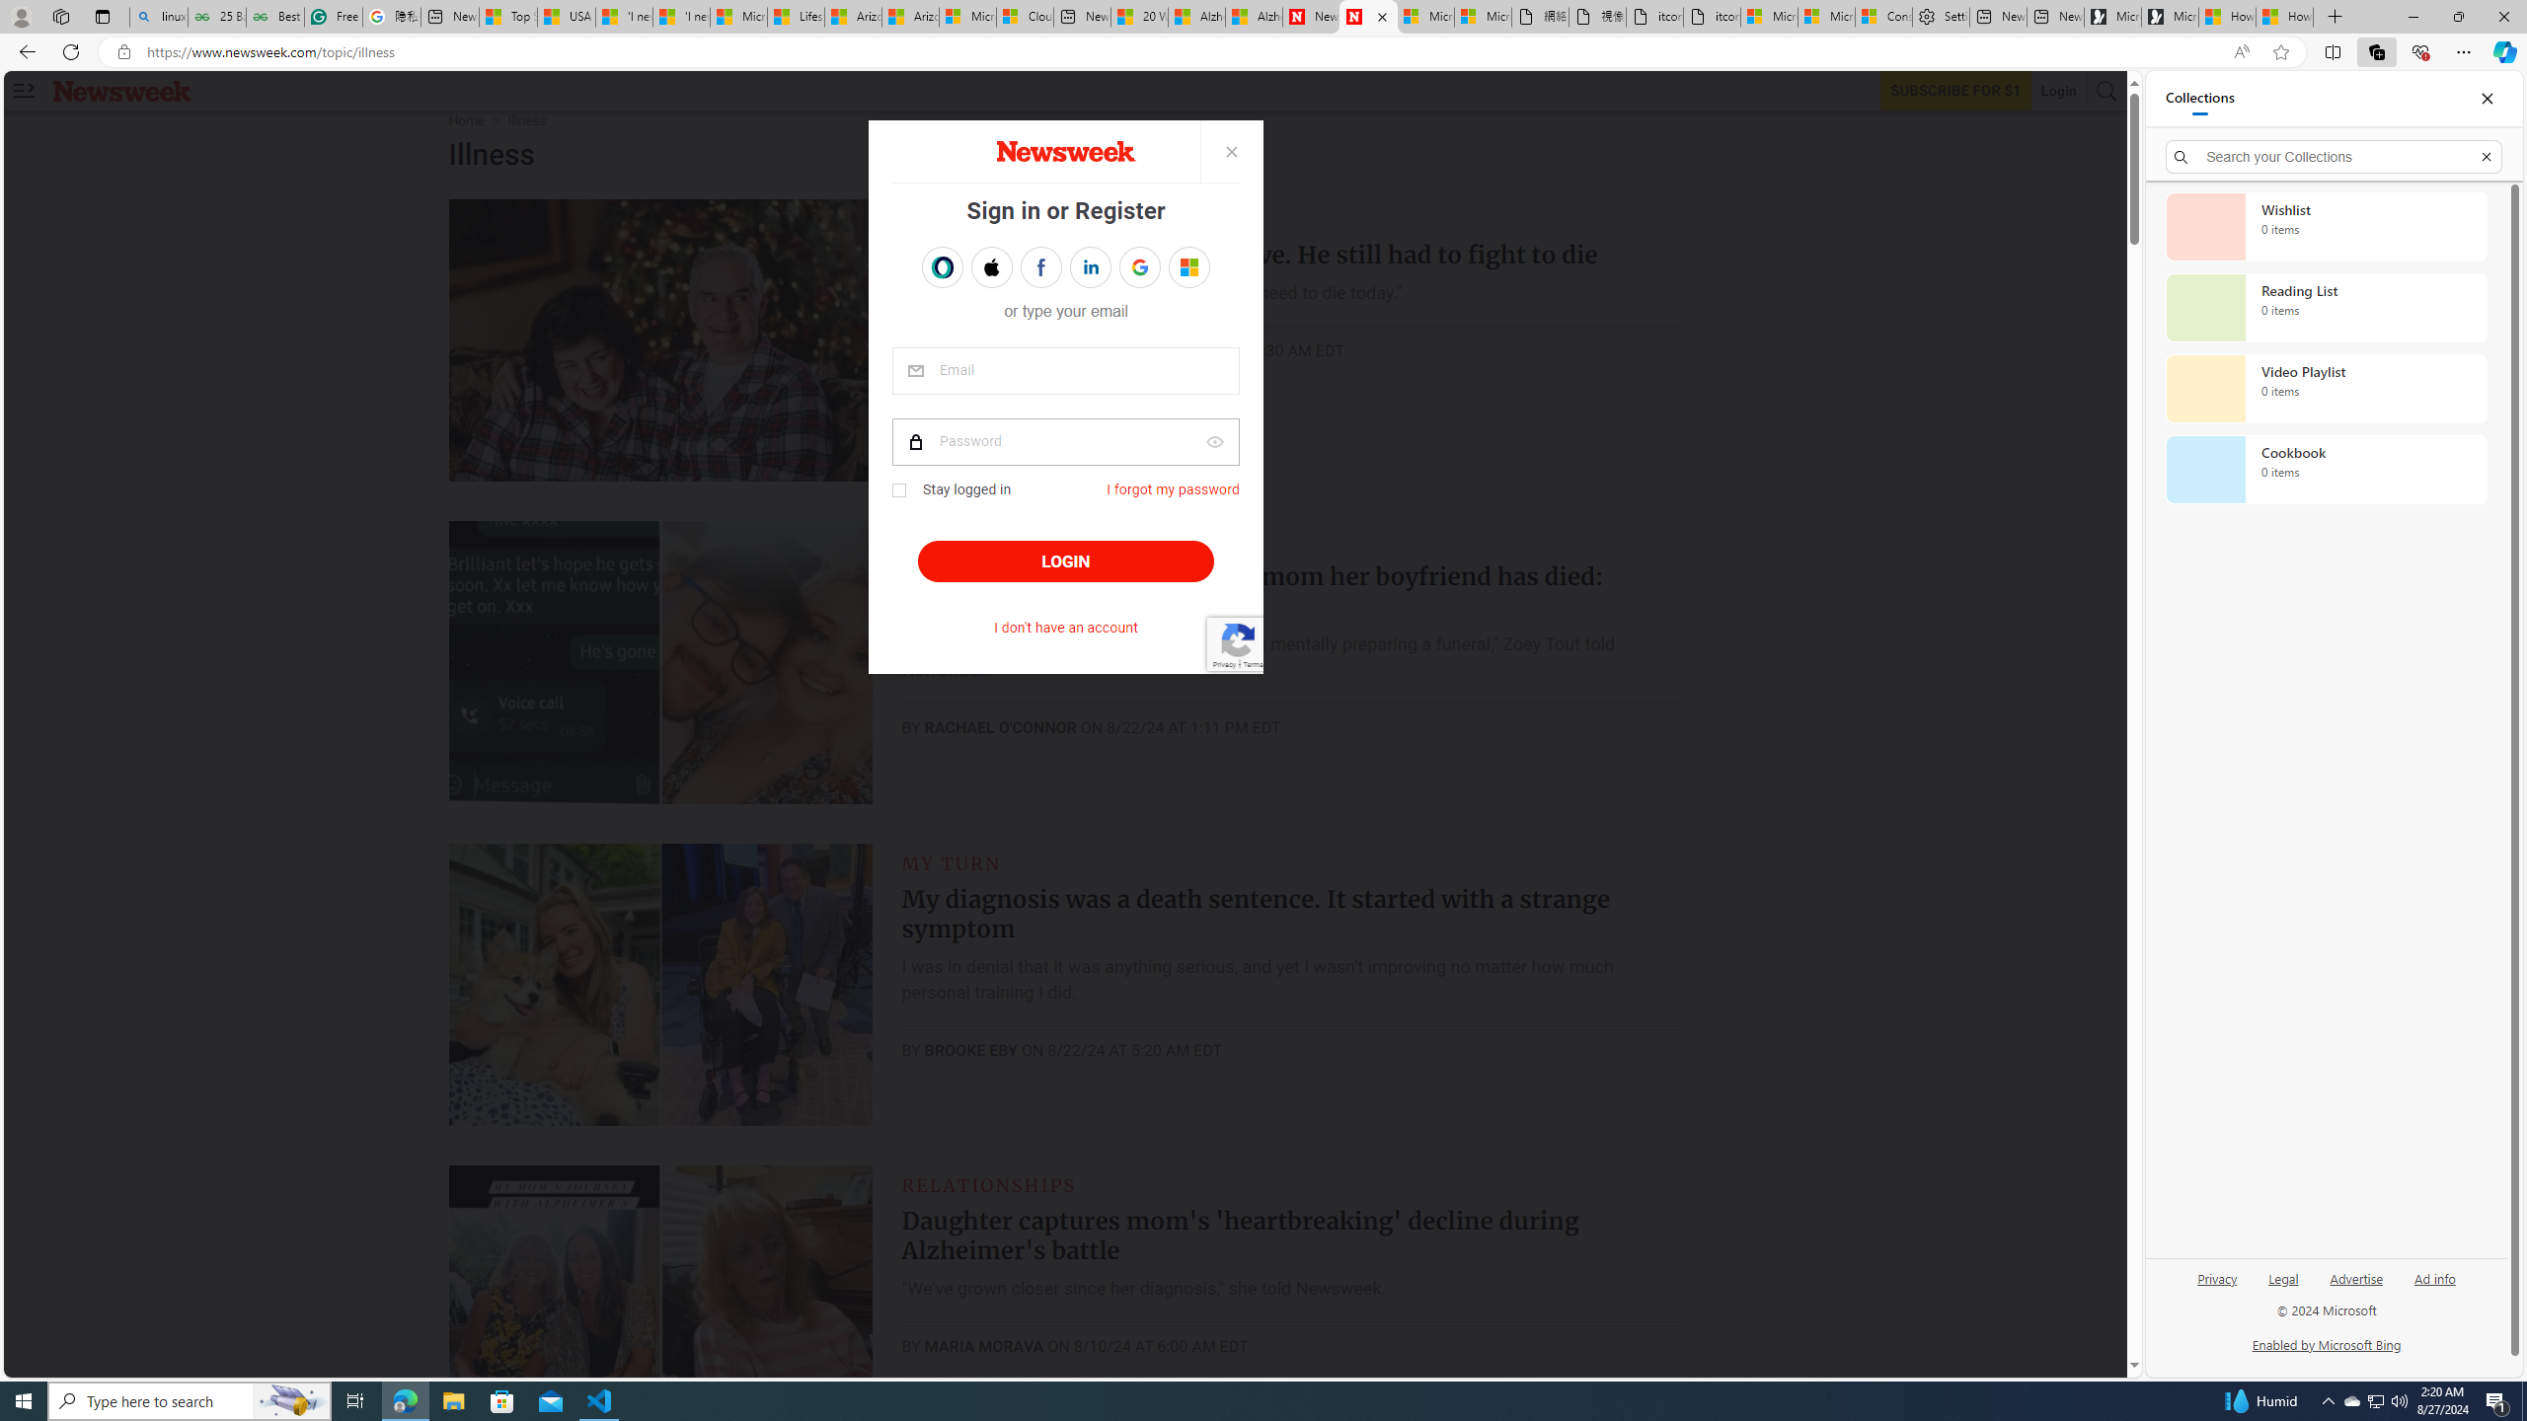  What do you see at coordinates (991, 267) in the screenshot?
I see `Sign in with APPLE` at bounding box center [991, 267].